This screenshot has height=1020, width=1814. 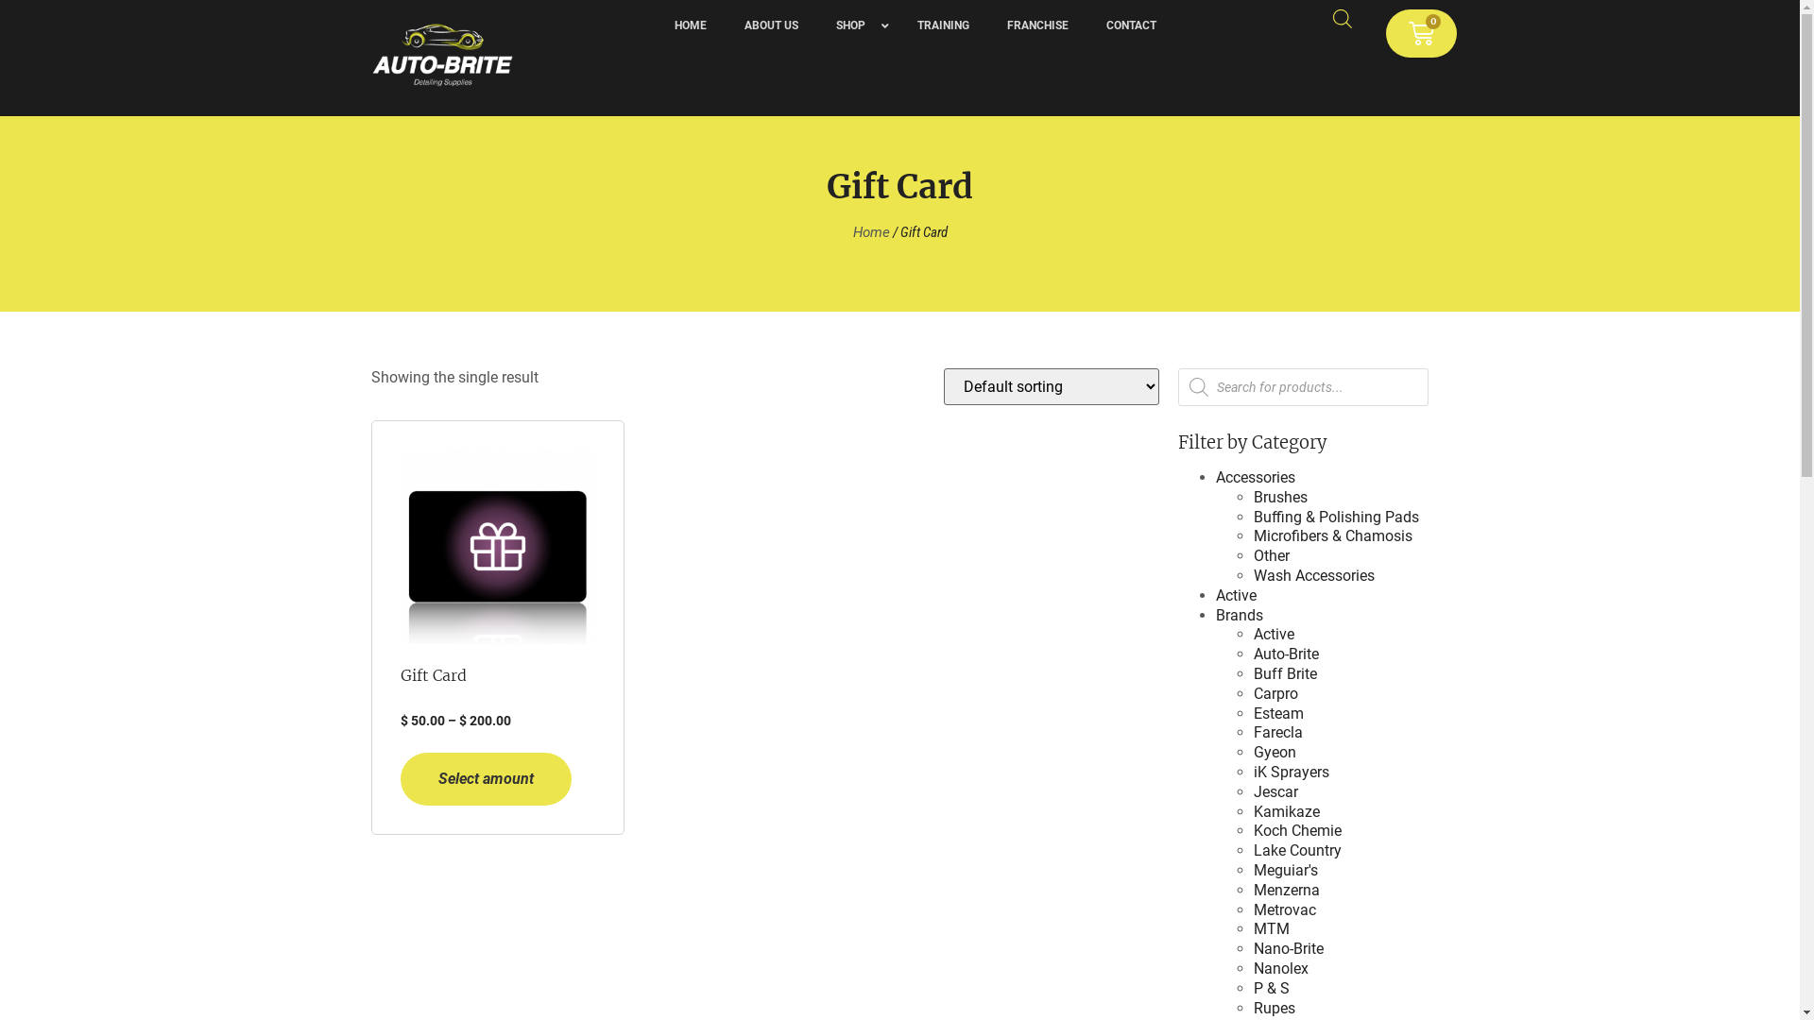 I want to click on CONTACT, so click(x=1132, y=26).